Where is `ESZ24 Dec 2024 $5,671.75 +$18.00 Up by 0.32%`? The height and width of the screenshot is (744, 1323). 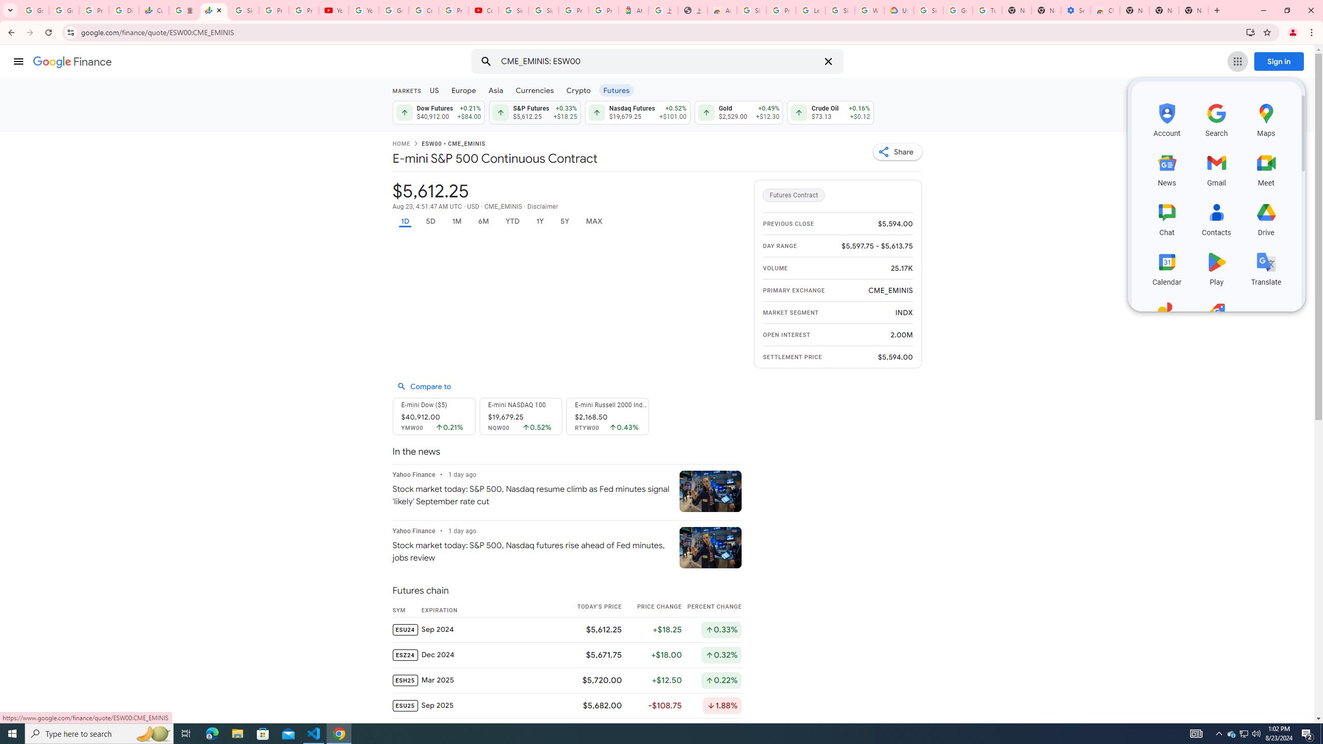
ESZ24 Dec 2024 $5,671.75 +$18.00 Up by 0.32% is located at coordinates (566, 654).